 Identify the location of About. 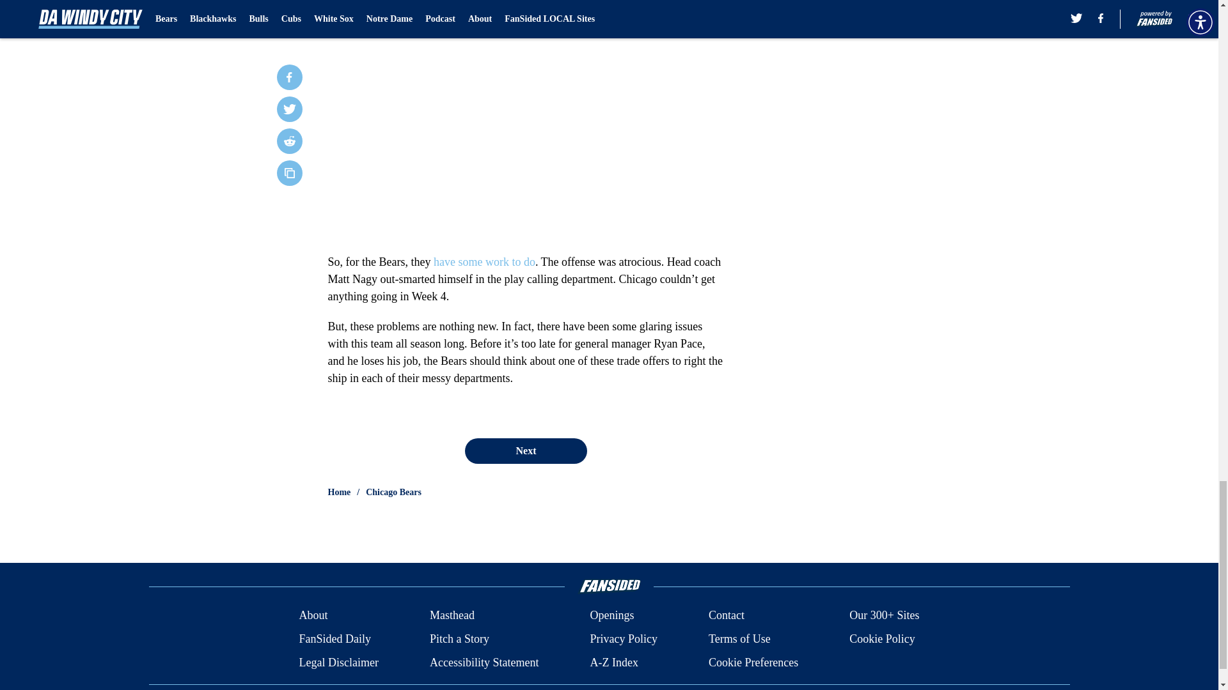
(313, 616).